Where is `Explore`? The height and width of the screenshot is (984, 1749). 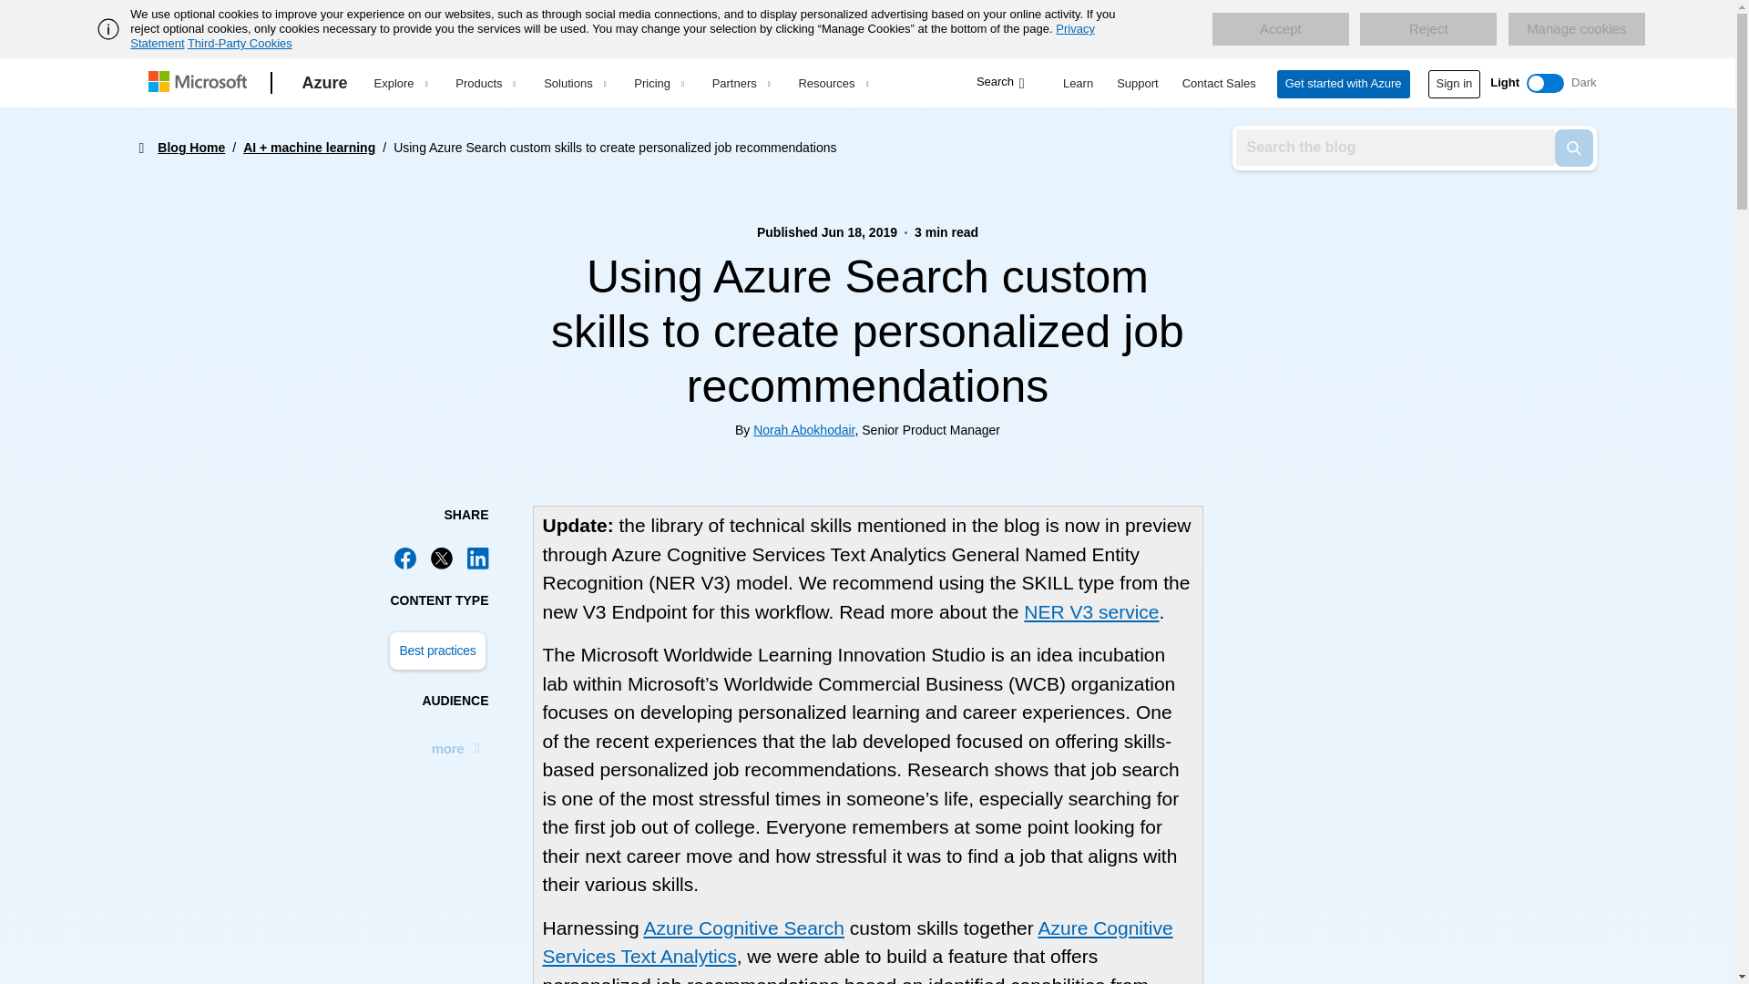
Explore is located at coordinates (400, 83).